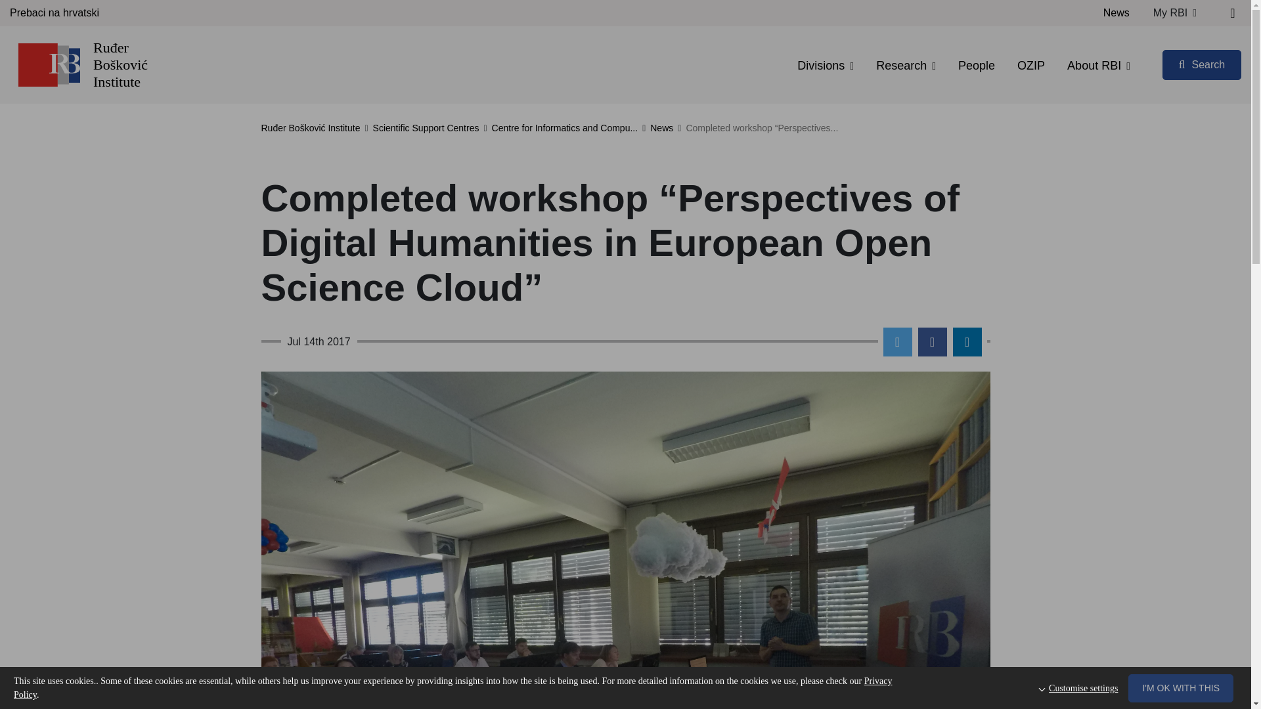 The height and width of the screenshot is (709, 1261). I want to click on Search, so click(1202, 64).